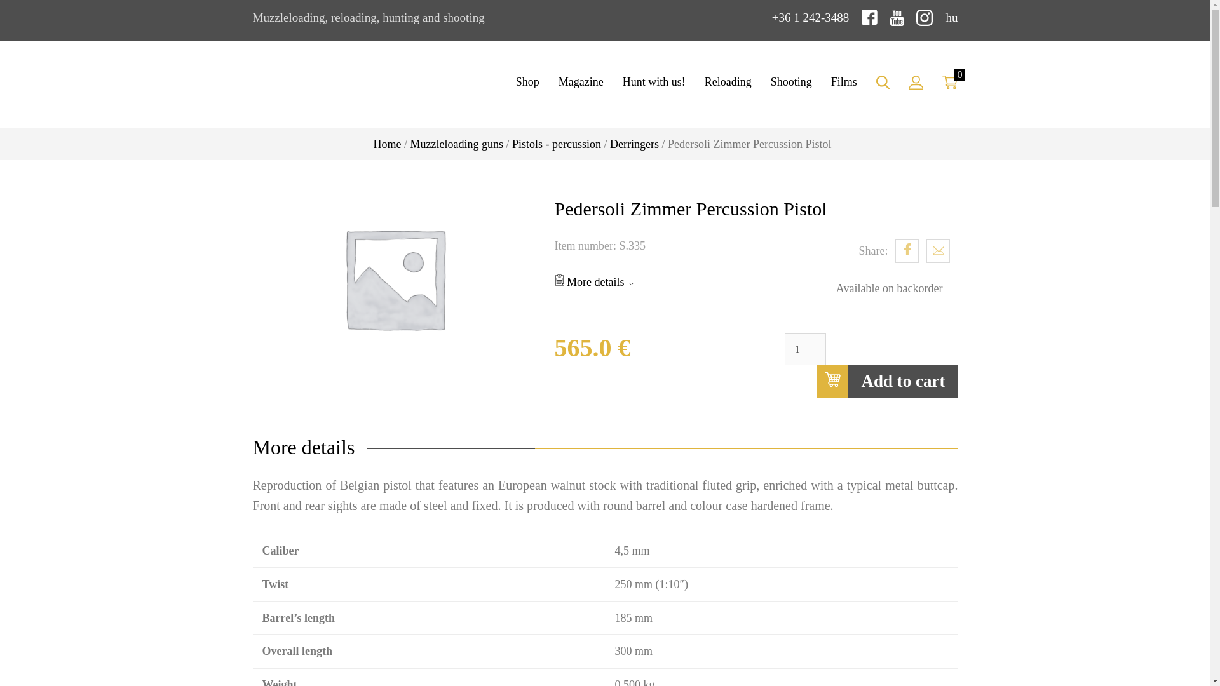 The height and width of the screenshot is (686, 1220). Describe the element at coordinates (804, 349) in the screenshot. I see `Qty` at that location.